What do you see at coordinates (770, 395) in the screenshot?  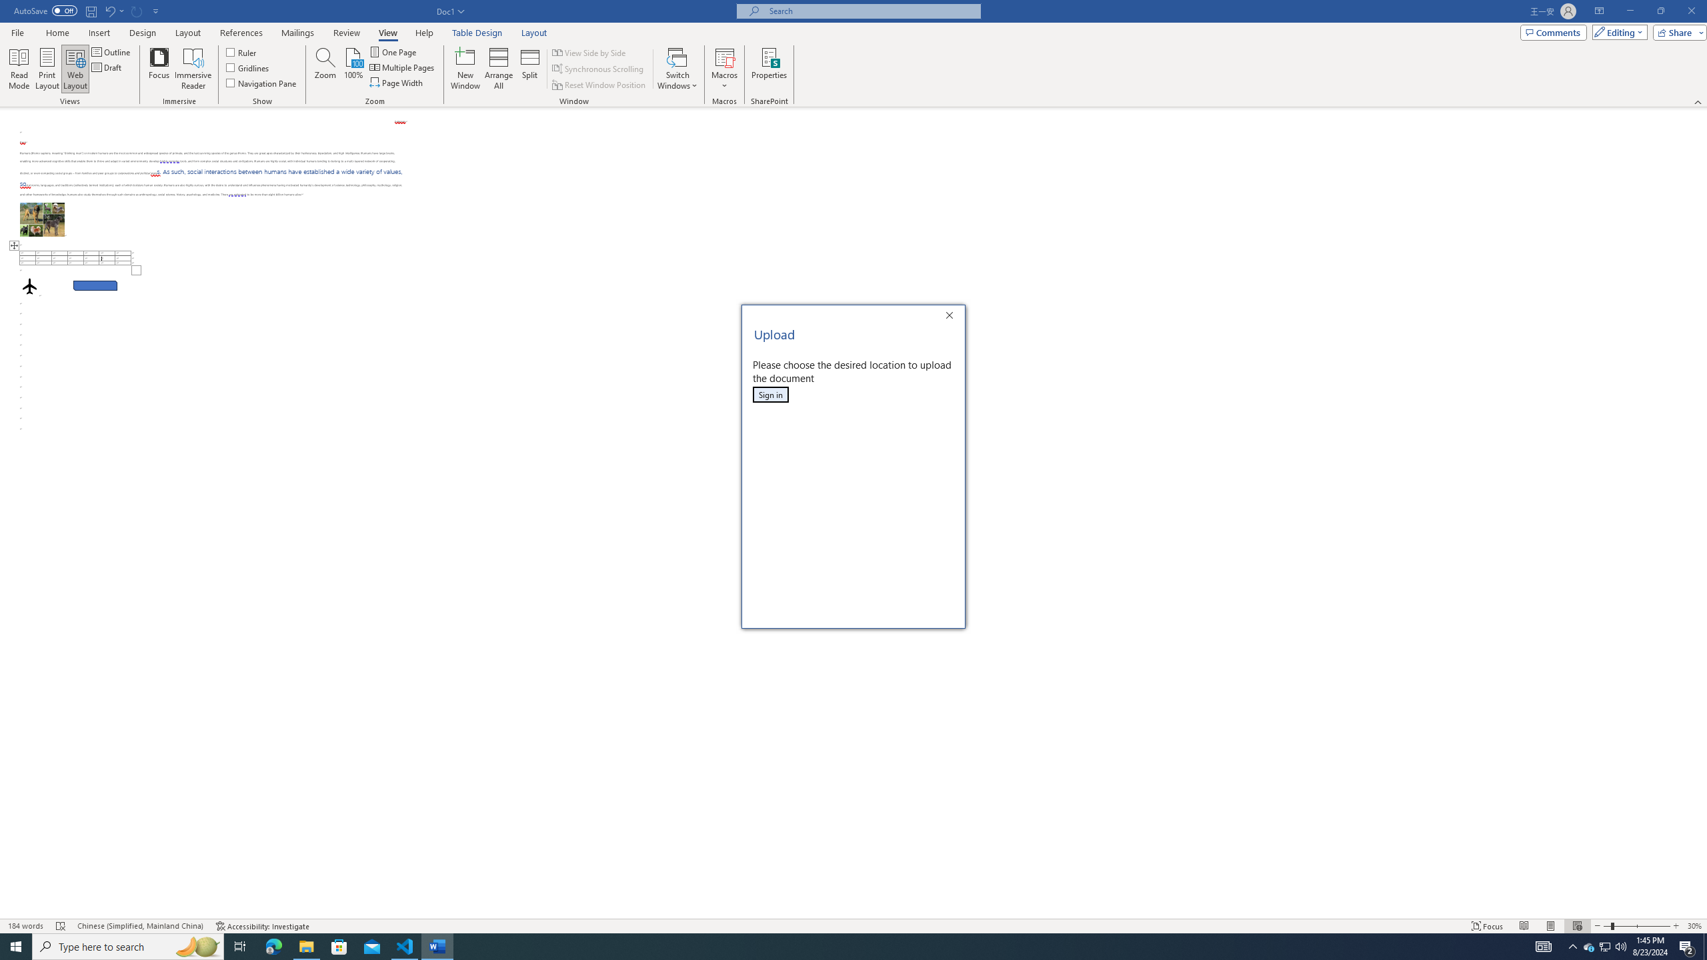 I see `Sign in` at bounding box center [770, 395].